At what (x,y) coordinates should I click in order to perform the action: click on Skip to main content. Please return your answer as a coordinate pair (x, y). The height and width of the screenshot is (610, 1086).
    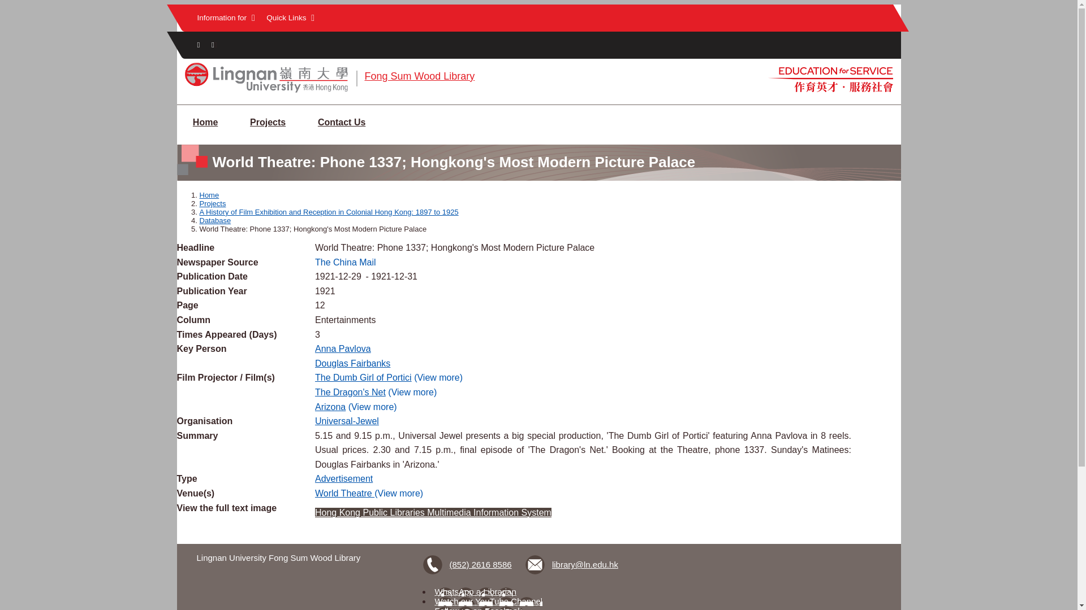
    Looking at the image, I should click on (538, 5).